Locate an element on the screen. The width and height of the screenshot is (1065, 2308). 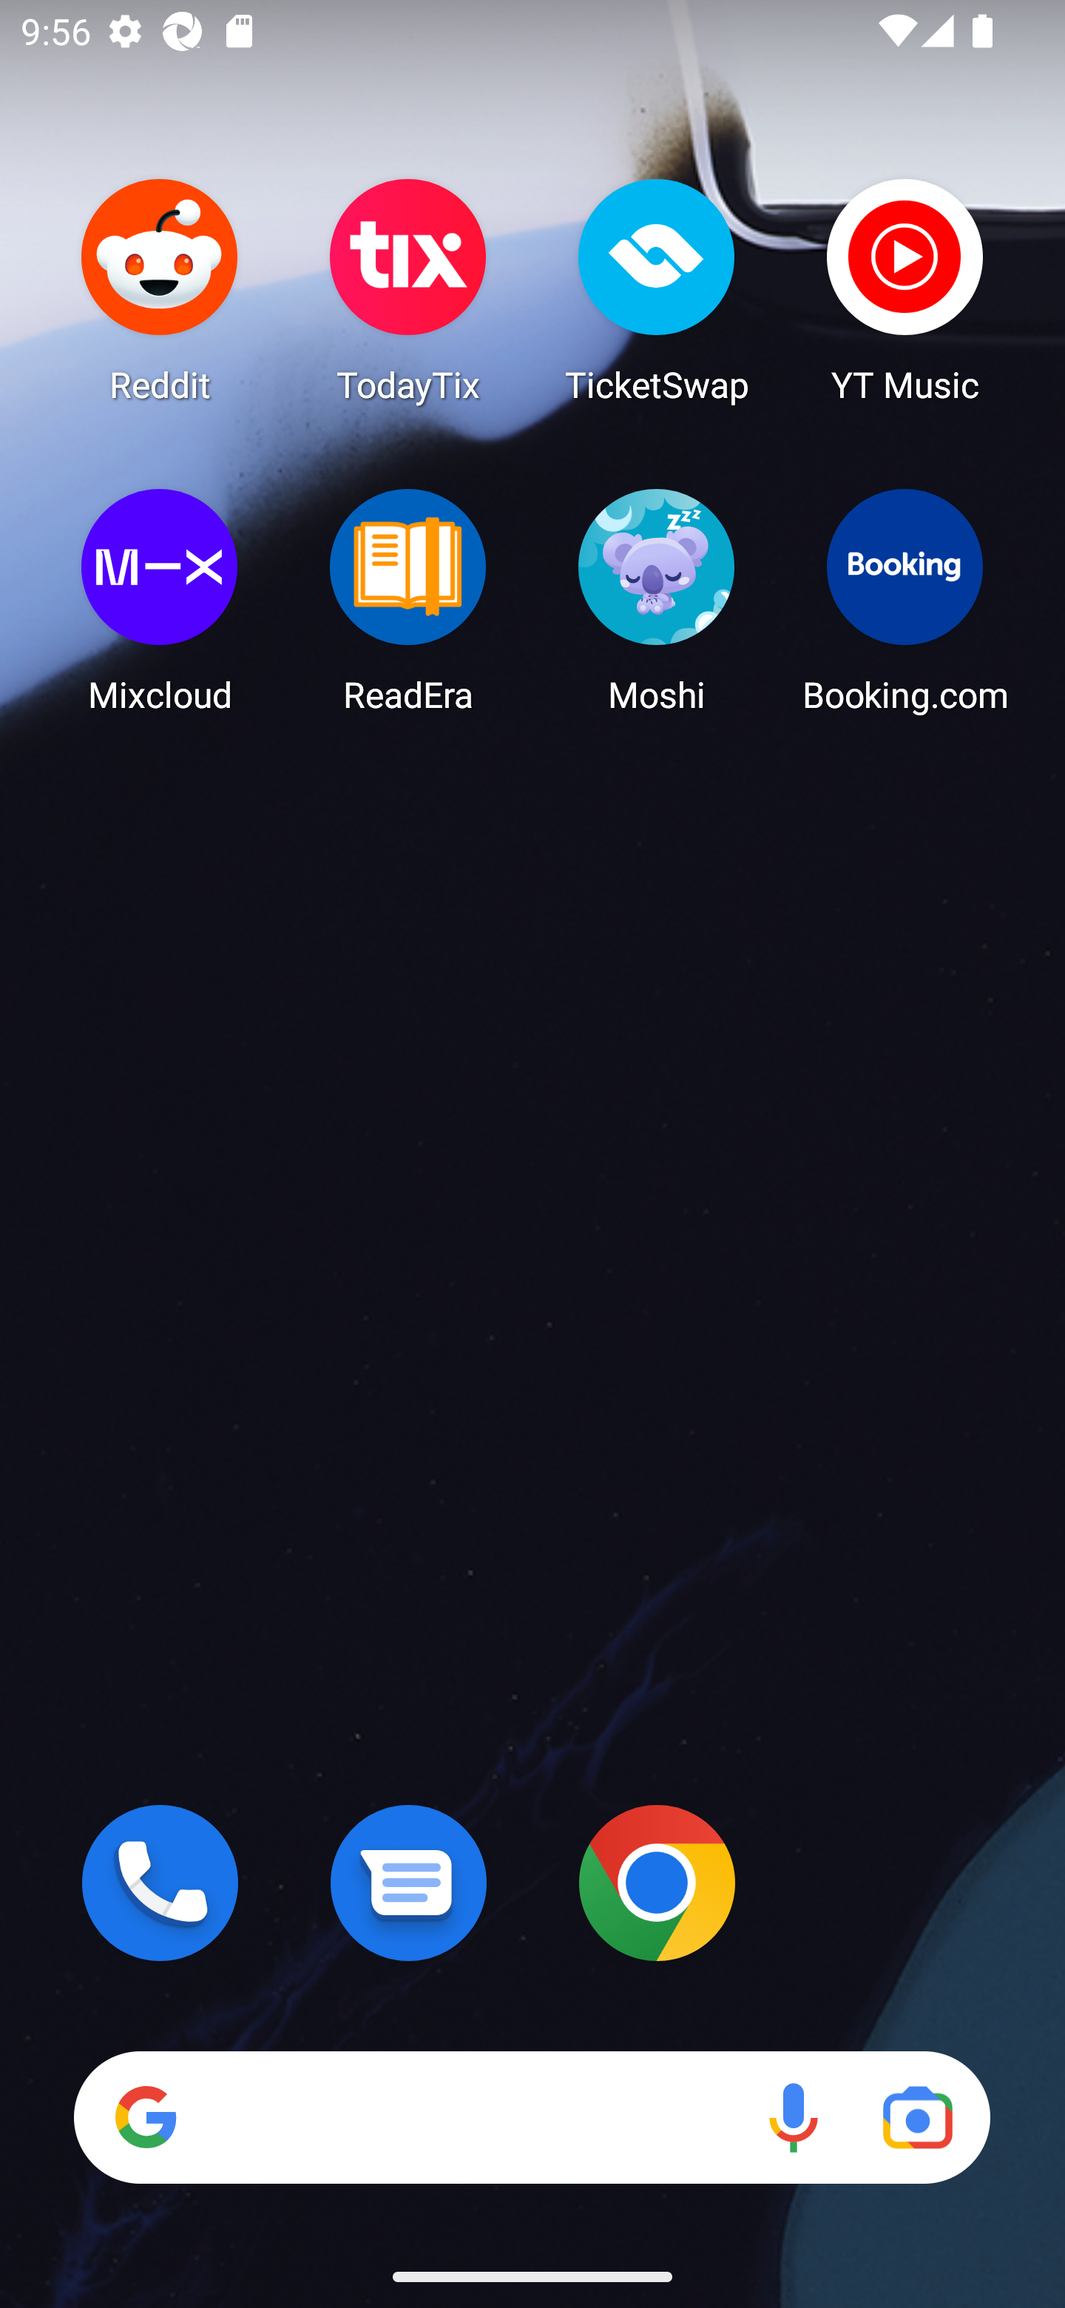
Moshi is located at coordinates (657, 600).